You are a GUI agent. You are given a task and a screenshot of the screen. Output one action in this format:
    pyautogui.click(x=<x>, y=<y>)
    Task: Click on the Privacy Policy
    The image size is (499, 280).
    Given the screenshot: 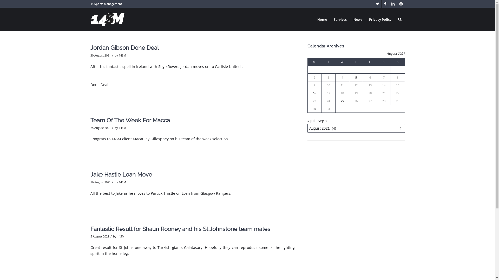 What is the action you would take?
    pyautogui.click(x=380, y=19)
    